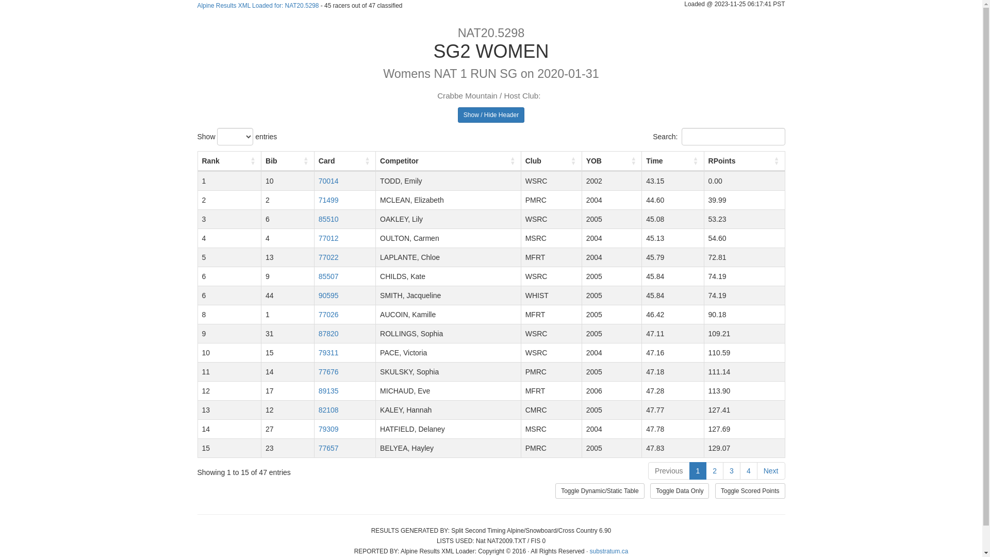 The height and width of the screenshot is (557, 990). I want to click on 3, so click(732, 471).